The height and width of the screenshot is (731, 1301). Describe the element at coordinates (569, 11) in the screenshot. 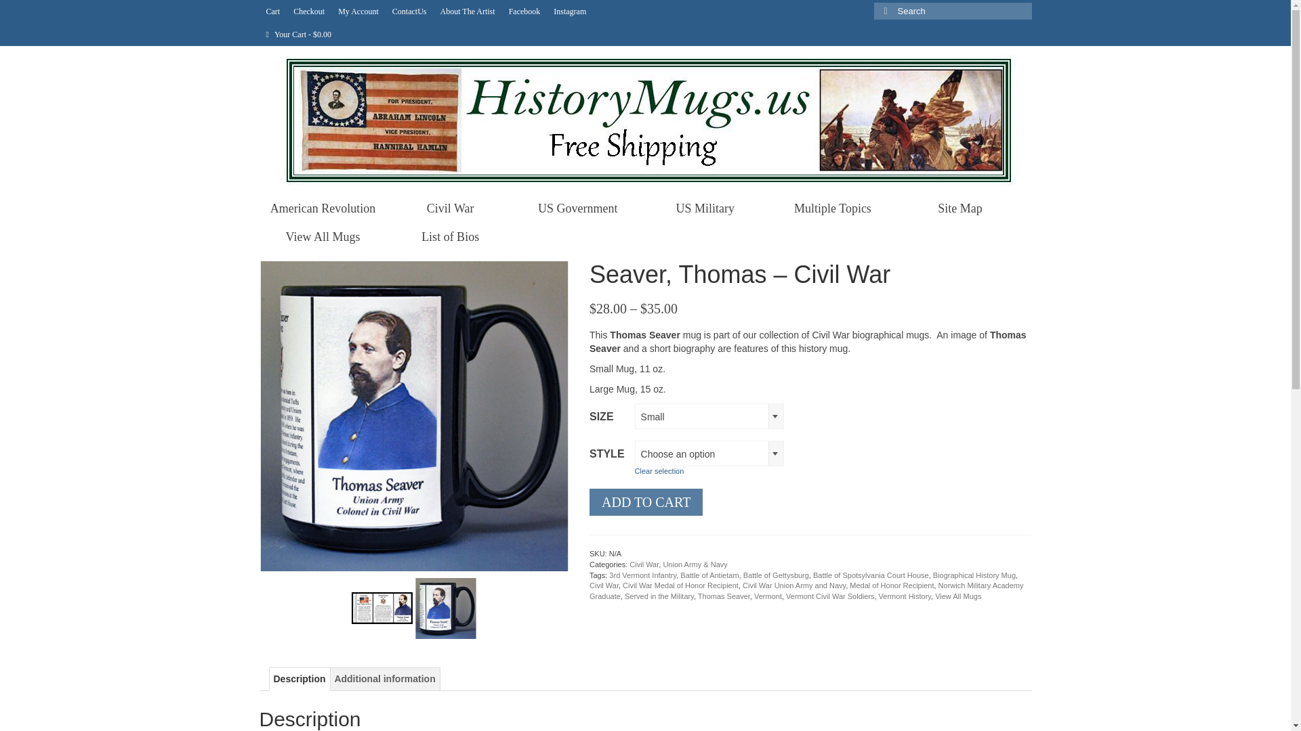

I see `Instagram` at that location.